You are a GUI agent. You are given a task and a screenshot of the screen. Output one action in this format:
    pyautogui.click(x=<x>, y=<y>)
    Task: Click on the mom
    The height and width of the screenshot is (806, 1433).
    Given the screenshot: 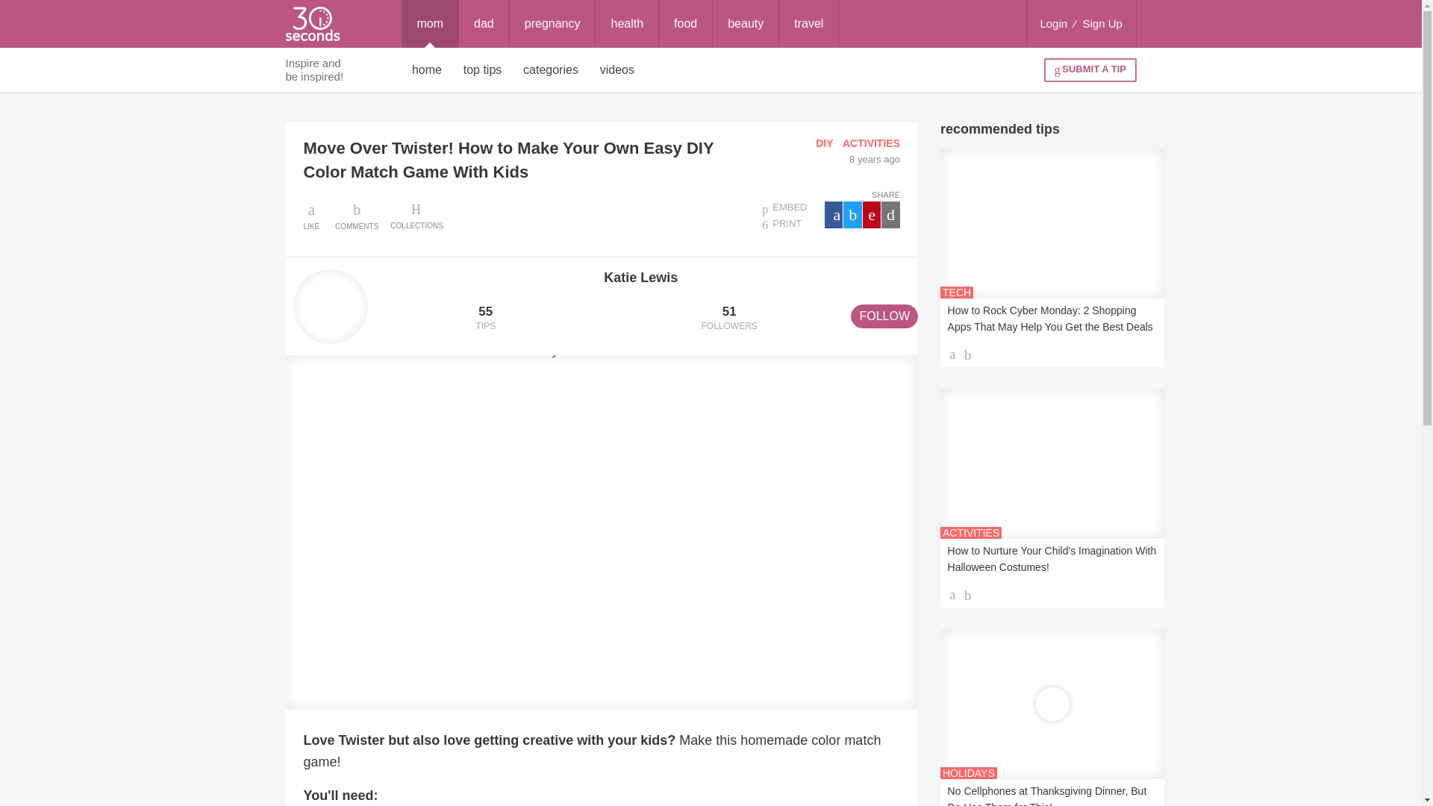 What is the action you would take?
    pyautogui.click(x=430, y=24)
    